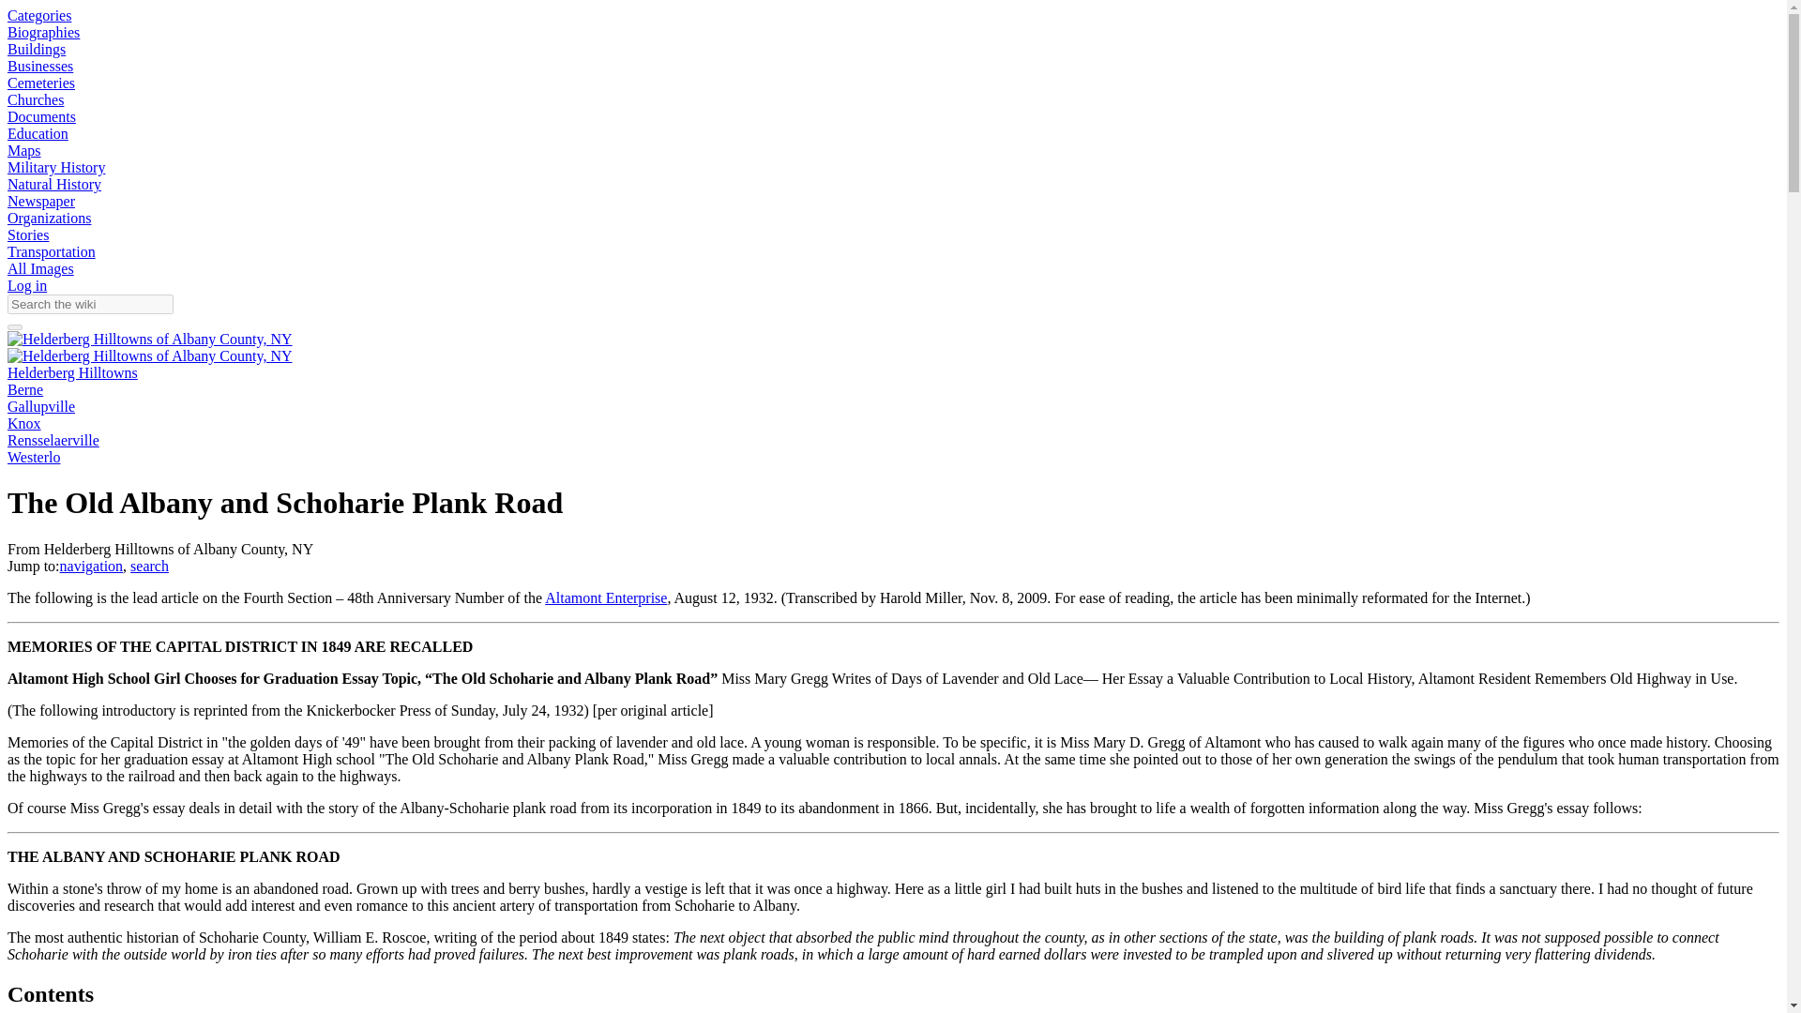 The image size is (1801, 1013). Describe the element at coordinates (72, 372) in the screenshot. I see `Helderberg Hilltowns` at that location.